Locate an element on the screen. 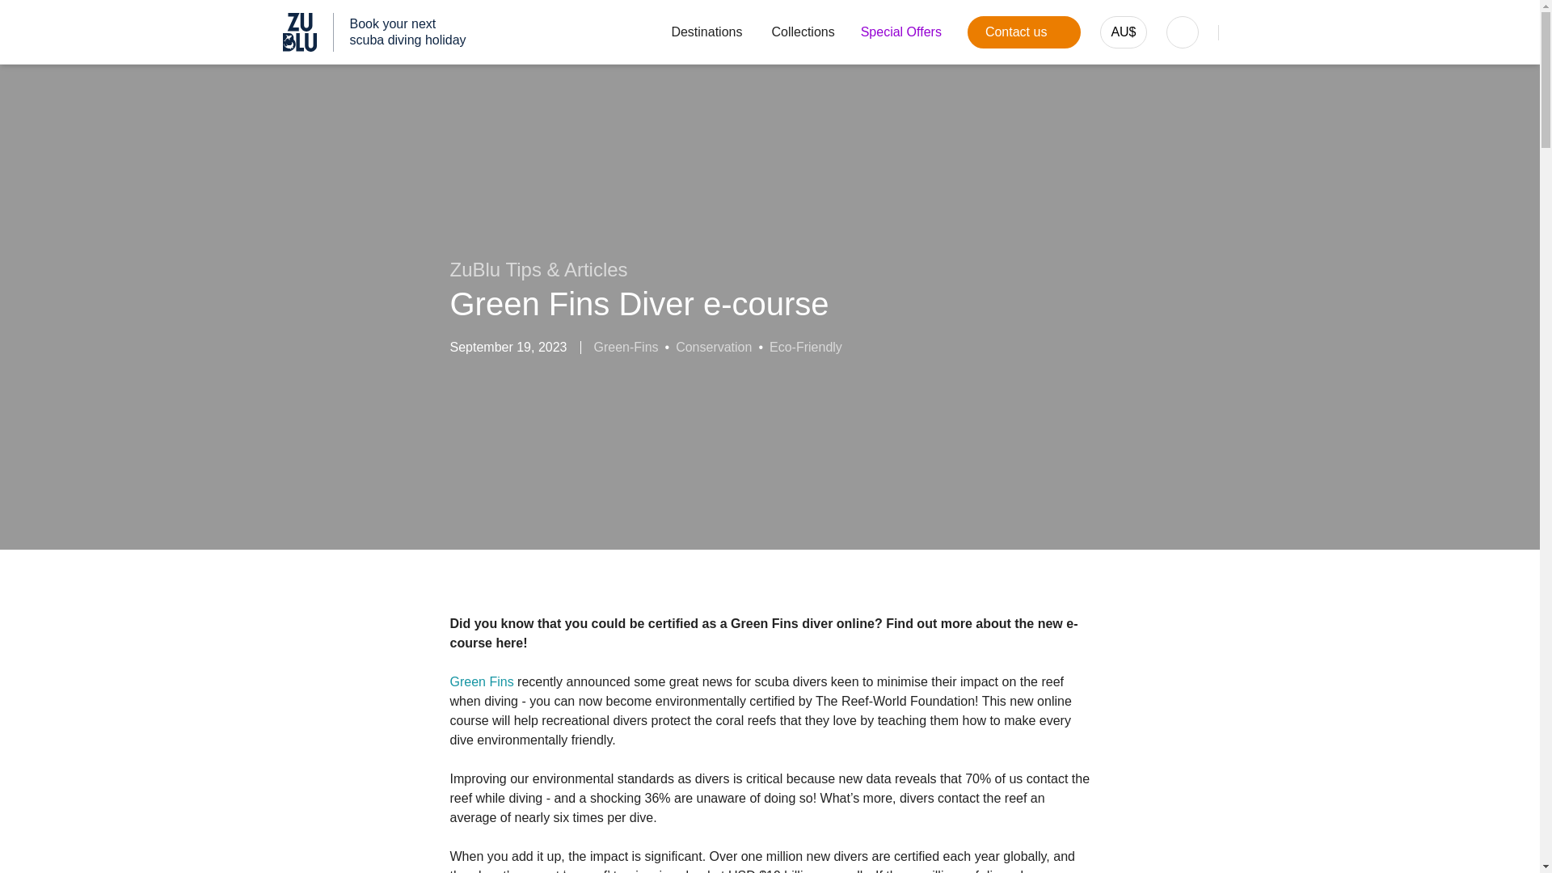  Contact us is located at coordinates (1023, 32).